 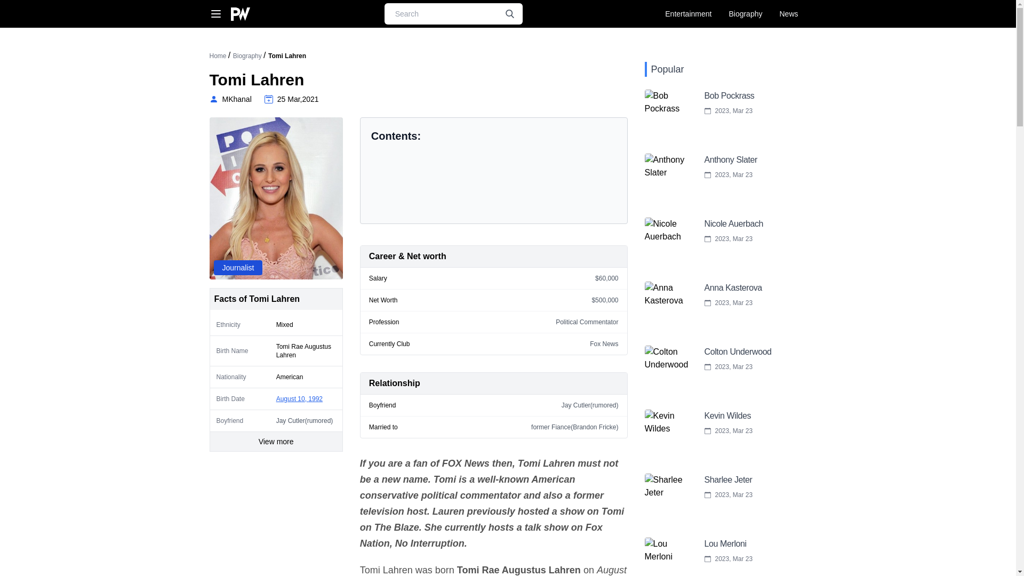 I want to click on Journalist, so click(x=237, y=268).